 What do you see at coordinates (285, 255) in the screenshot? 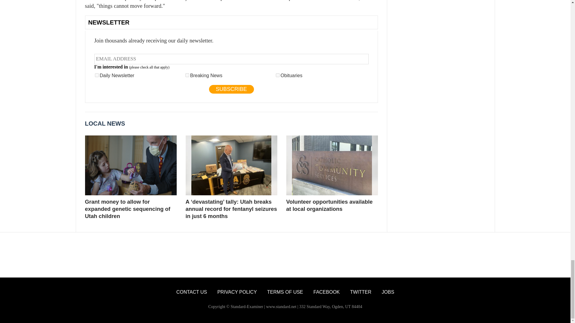
I see `3rd party ad content` at bounding box center [285, 255].